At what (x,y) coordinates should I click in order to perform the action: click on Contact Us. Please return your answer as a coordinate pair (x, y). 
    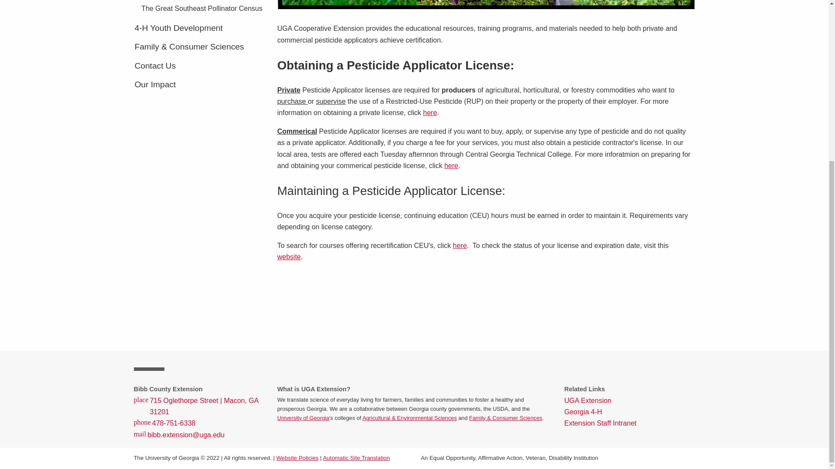
    Looking at the image, I should click on (199, 66).